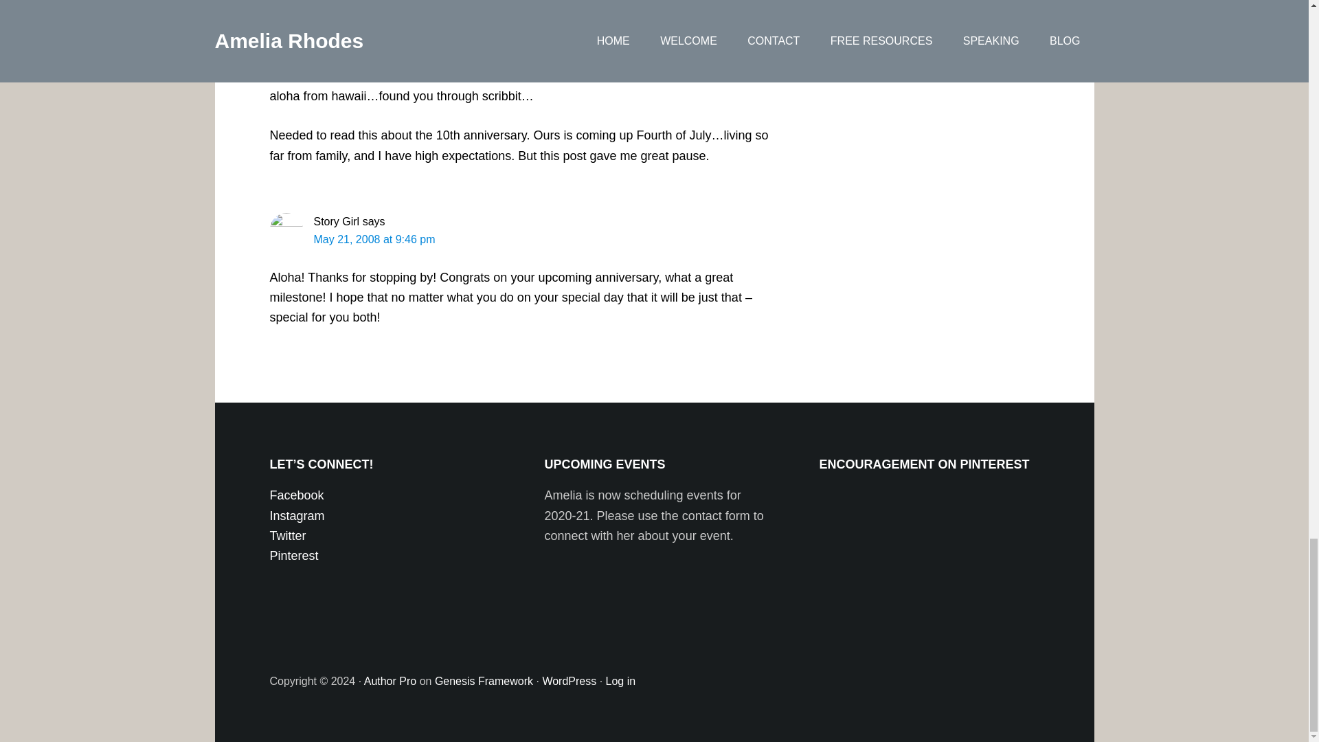 The width and height of the screenshot is (1319, 742). What do you see at coordinates (374, 239) in the screenshot?
I see `May 21, 2008 at 9:46 pm` at bounding box center [374, 239].